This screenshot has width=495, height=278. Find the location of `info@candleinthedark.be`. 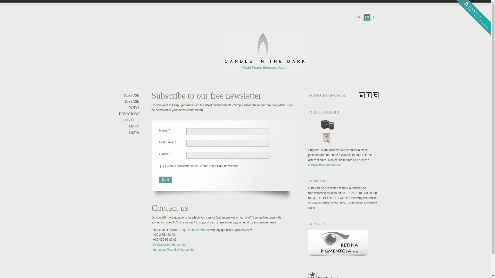

info@candleinthedark.be is located at coordinates (170, 245).